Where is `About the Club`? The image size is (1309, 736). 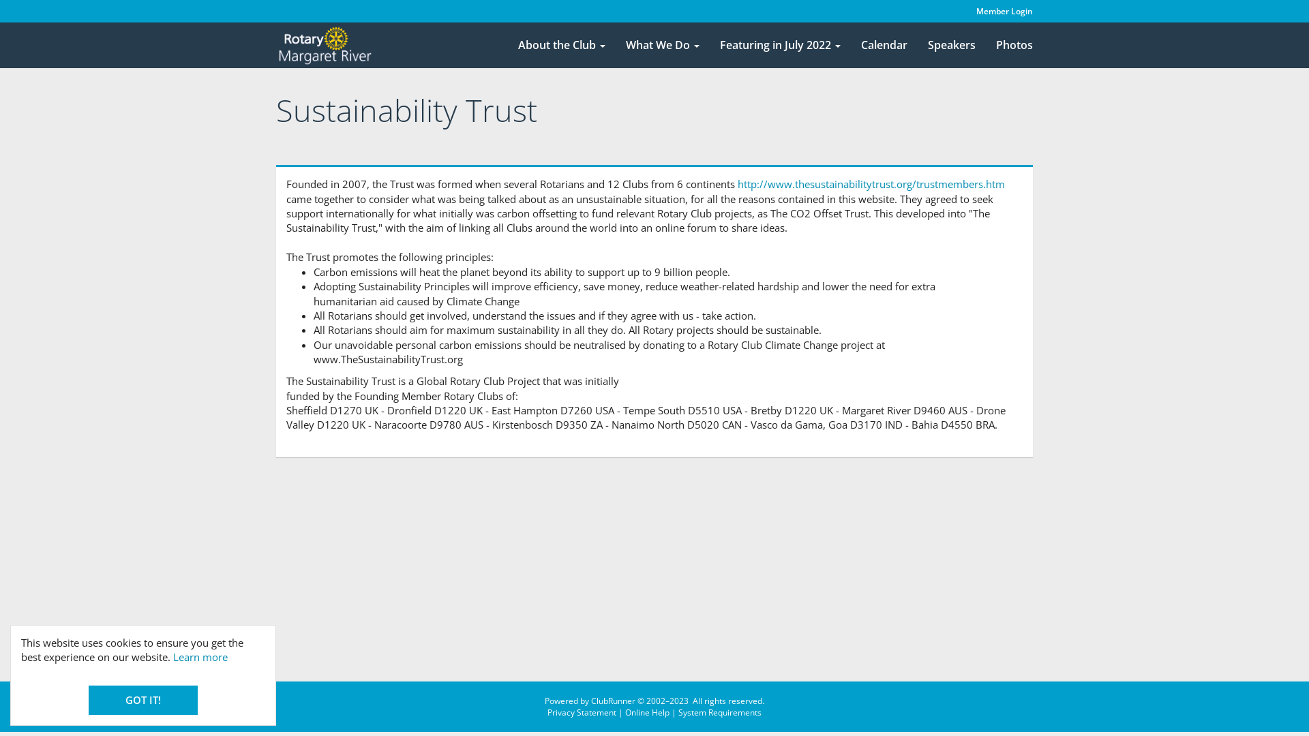
About the Club is located at coordinates (562, 46).